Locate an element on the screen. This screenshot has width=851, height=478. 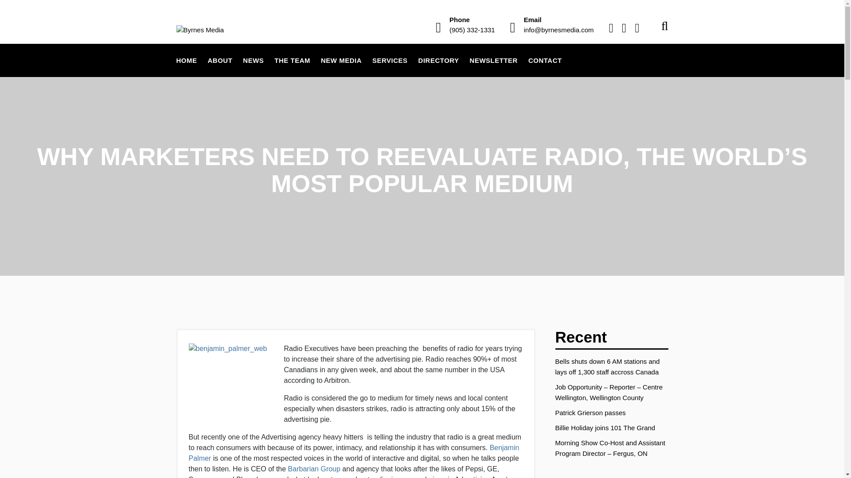
Directory is located at coordinates (439, 60).